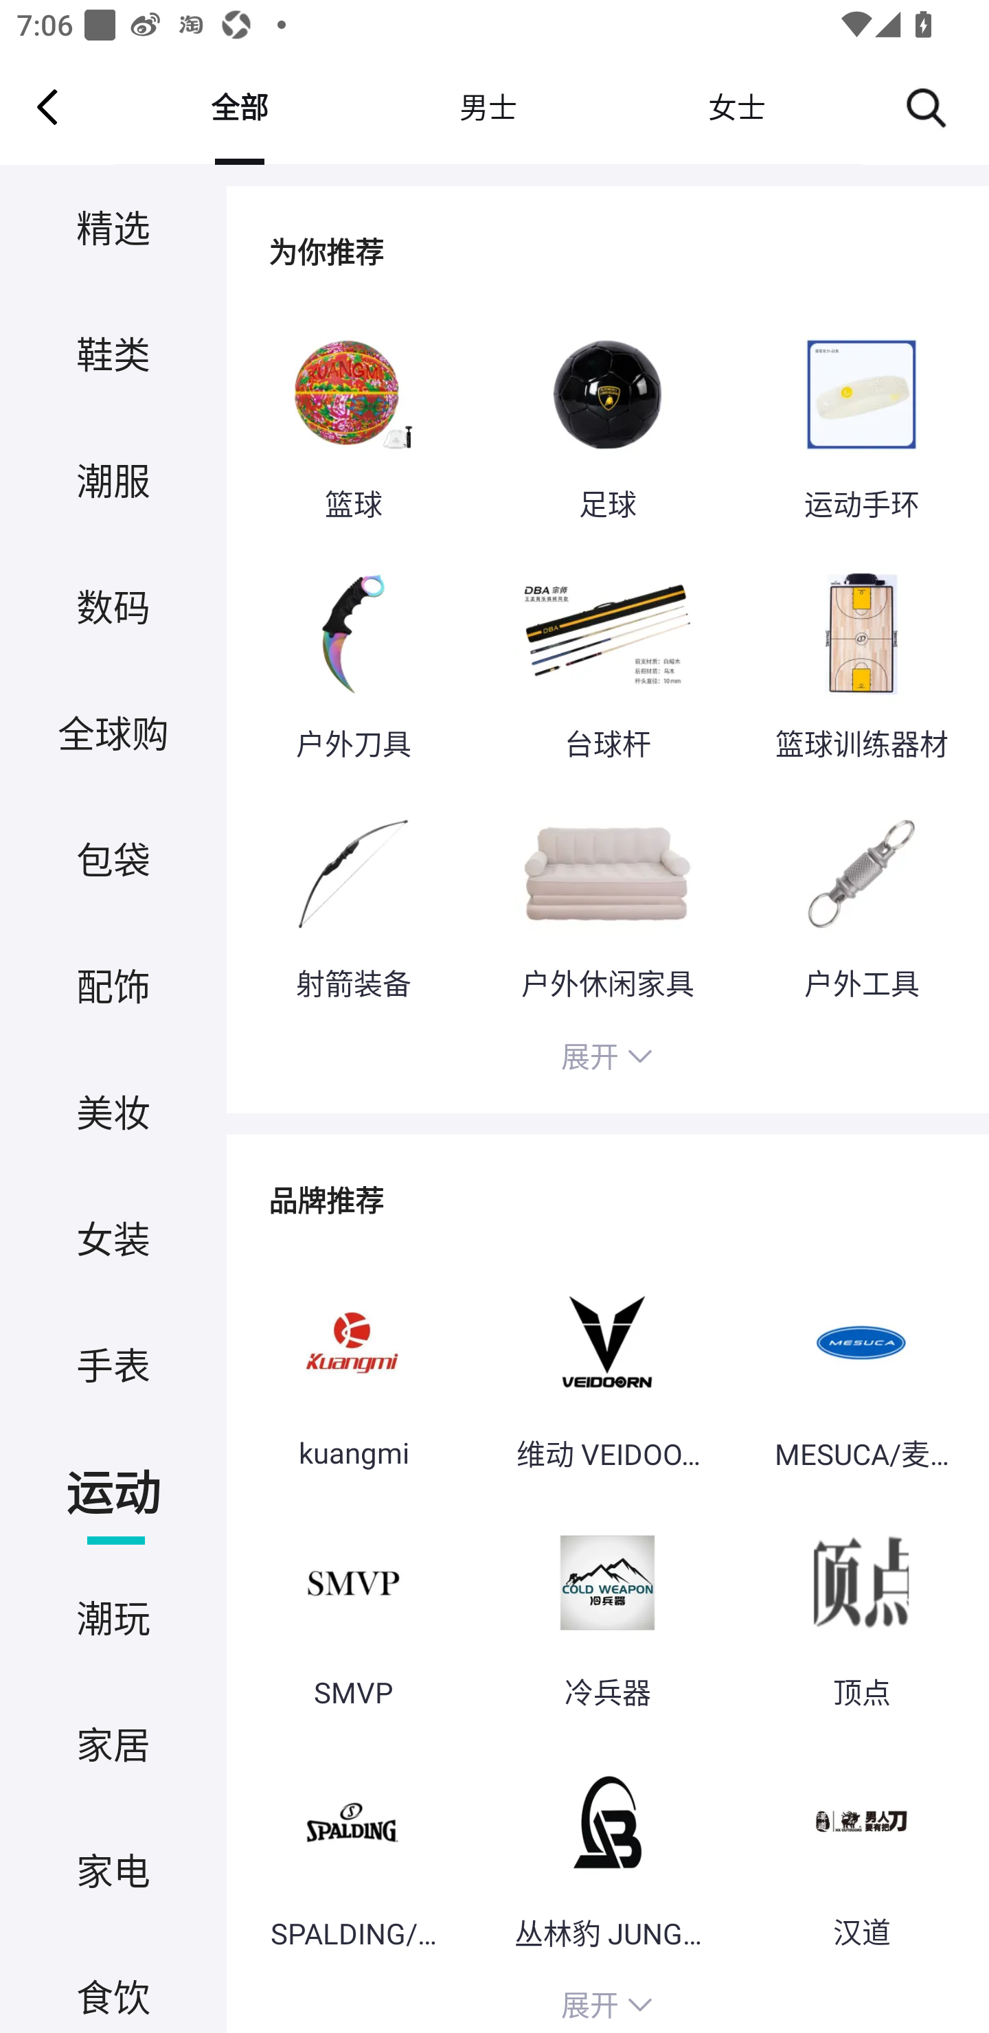 The image size is (989, 2033). I want to click on 户外刀具, so click(353, 661).